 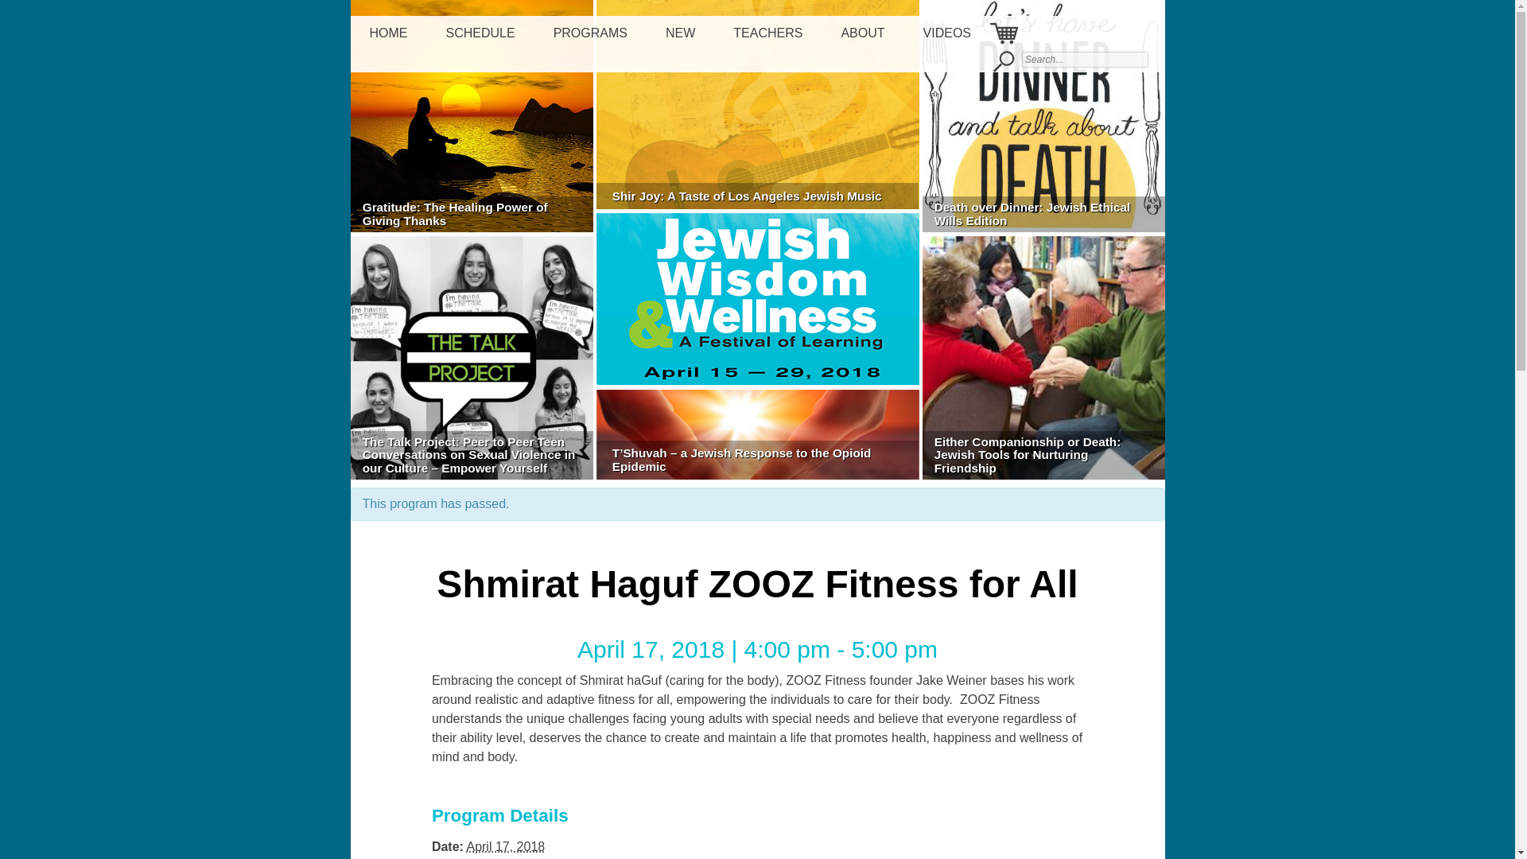 What do you see at coordinates (479, 33) in the screenshot?
I see `SCHEDULE` at bounding box center [479, 33].